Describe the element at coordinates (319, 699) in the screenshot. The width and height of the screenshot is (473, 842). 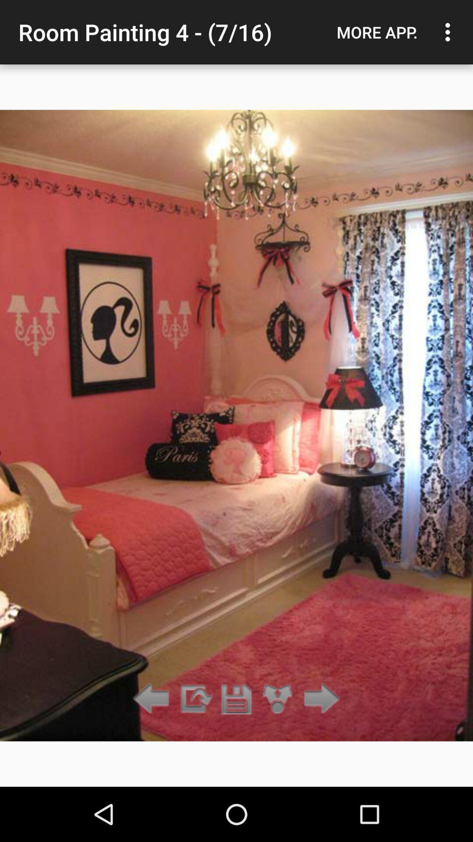
I see `tap the item below the more app.` at that location.